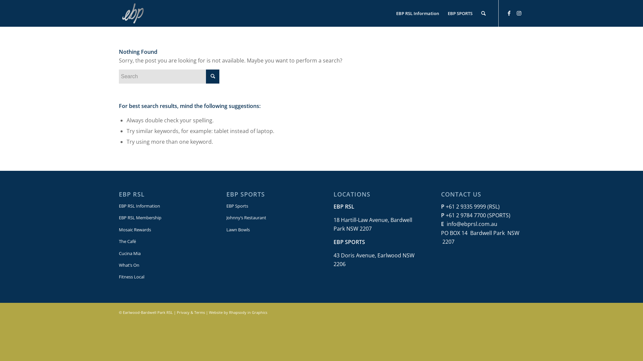  What do you see at coordinates (460, 13) in the screenshot?
I see `EBP SPORTS` at bounding box center [460, 13].